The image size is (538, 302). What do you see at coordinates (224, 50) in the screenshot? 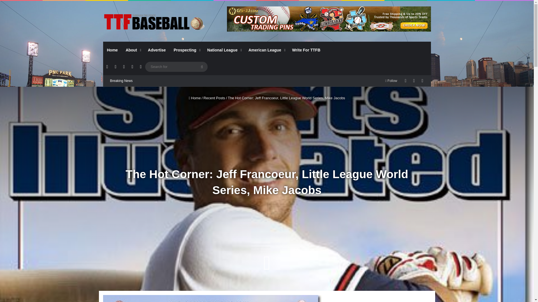
I see `National League` at bounding box center [224, 50].